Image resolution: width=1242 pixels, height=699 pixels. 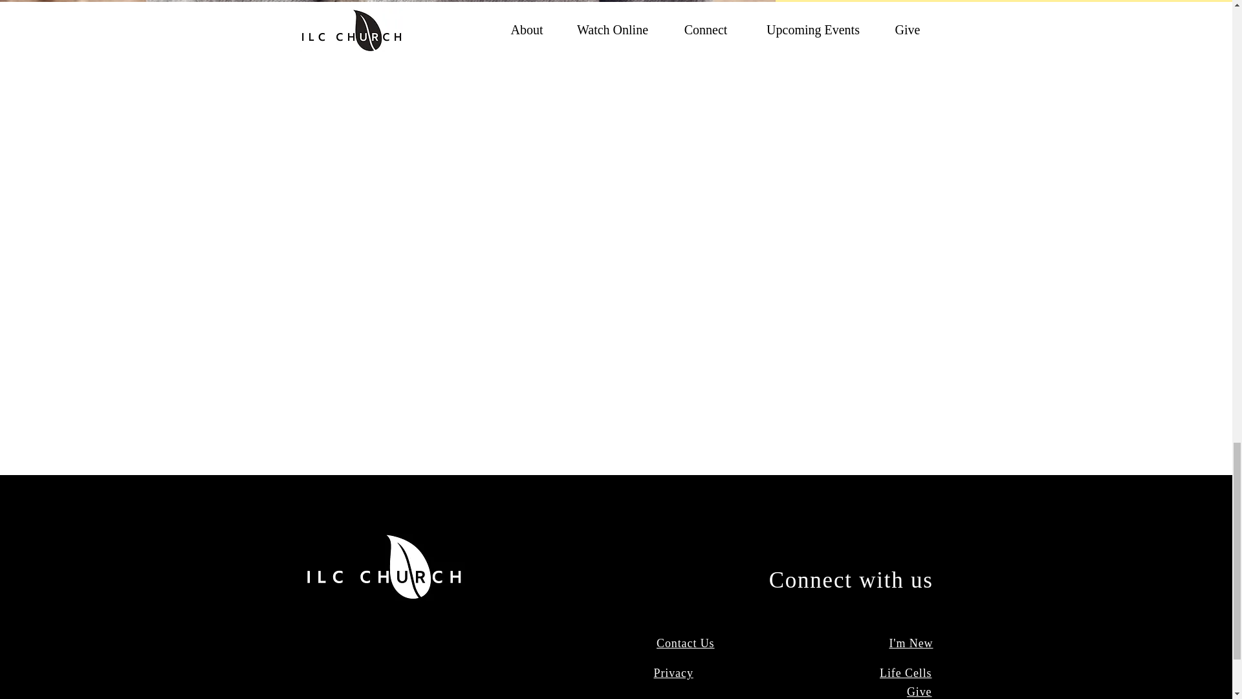 I want to click on Life Cells, so click(x=906, y=673).